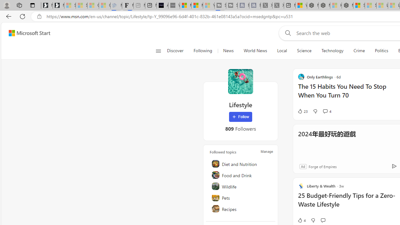 The width and height of the screenshot is (400, 225). I want to click on Crime, so click(359, 51).